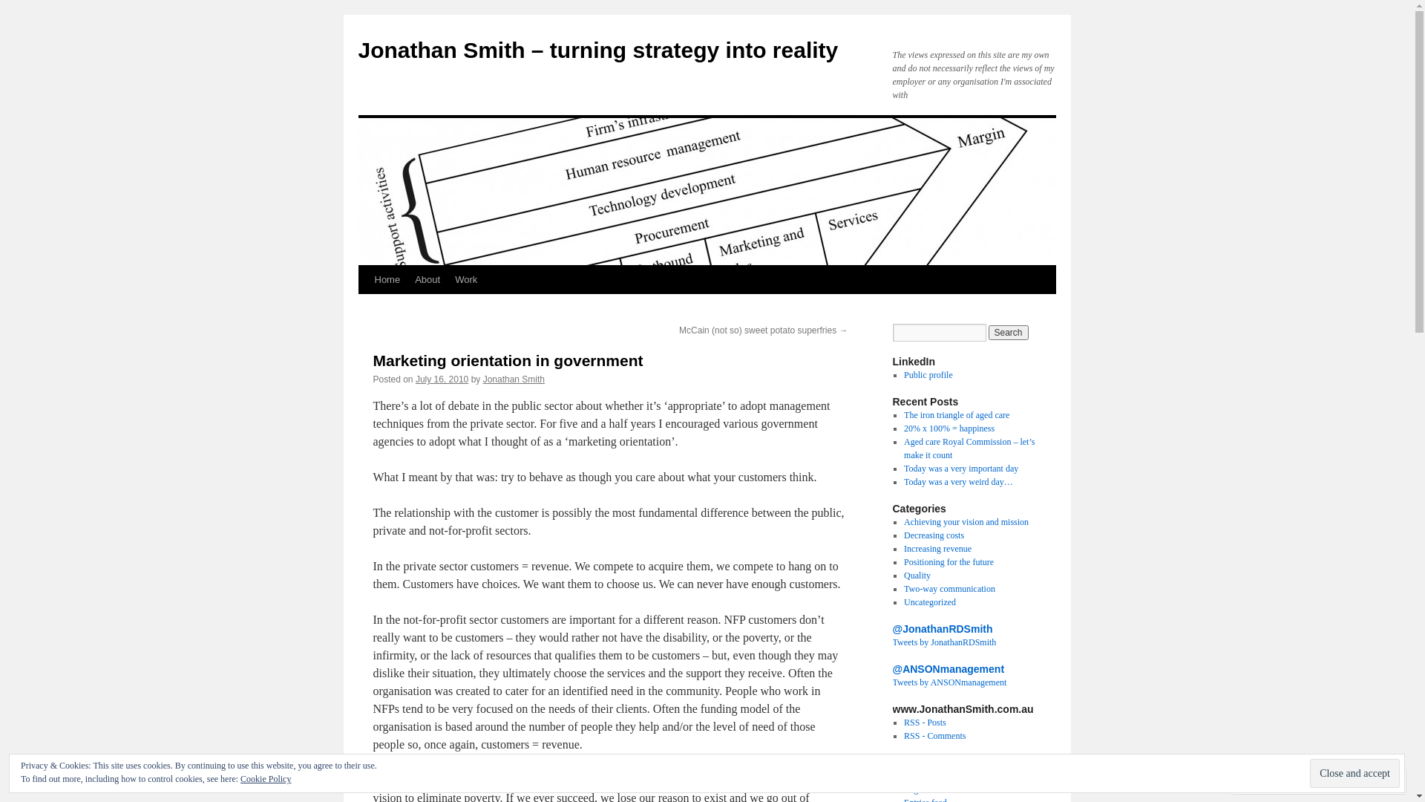  Describe the element at coordinates (1272, 781) in the screenshot. I see `Comment` at that location.